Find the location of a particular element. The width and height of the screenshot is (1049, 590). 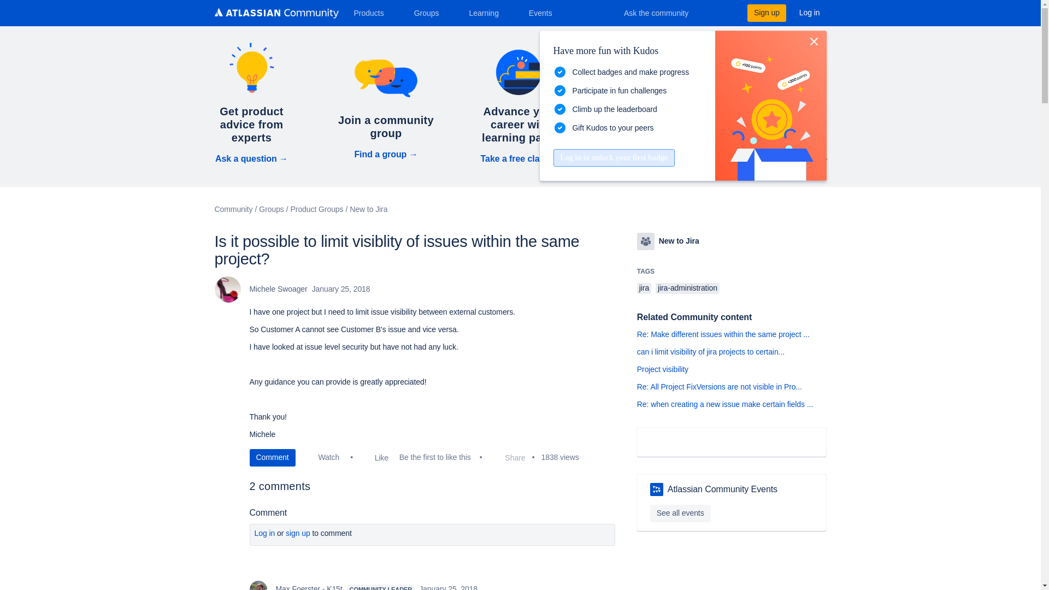

Products is located at coordinates (373, 13).